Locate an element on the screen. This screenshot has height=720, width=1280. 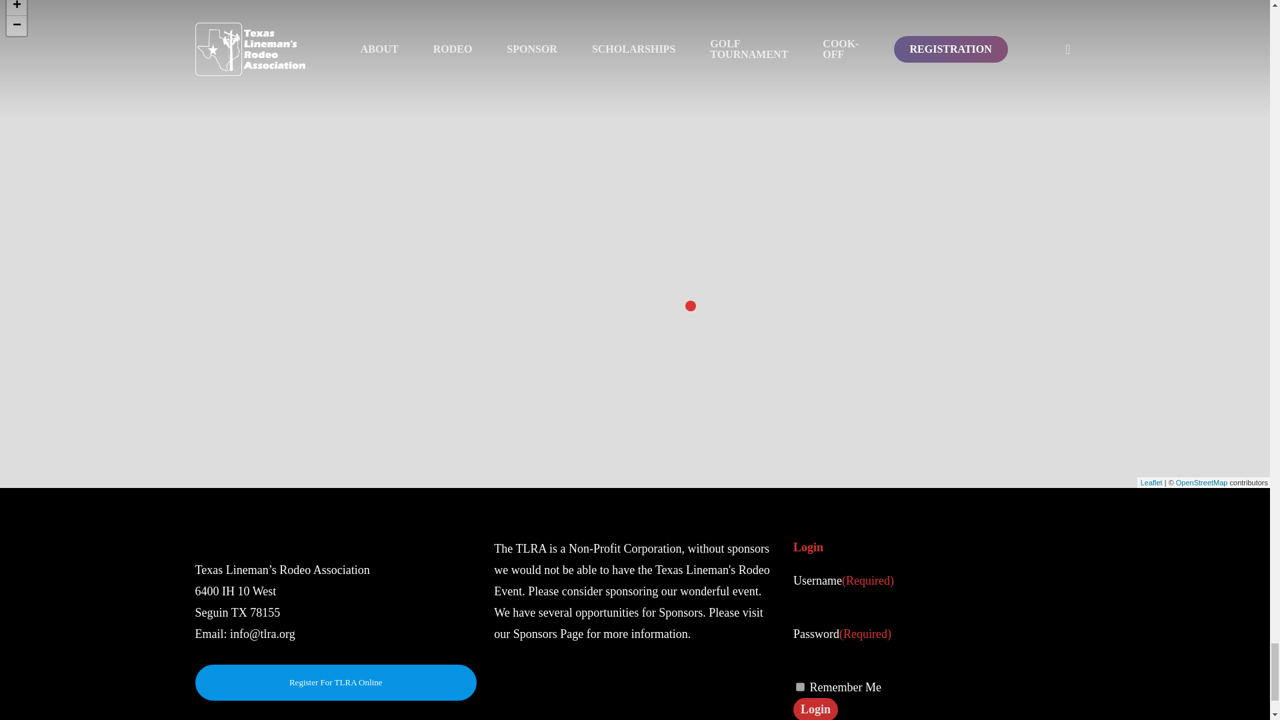
Zoom in is located at coordinates (16, 8).